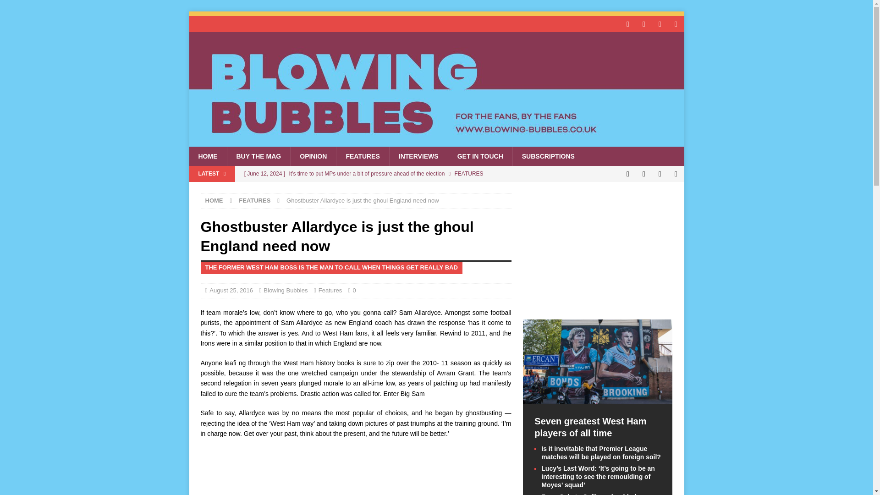 The image size is (880, 495). Describe the element at coordinates (330, 291) in the screenshot. I see `Features` at that location.